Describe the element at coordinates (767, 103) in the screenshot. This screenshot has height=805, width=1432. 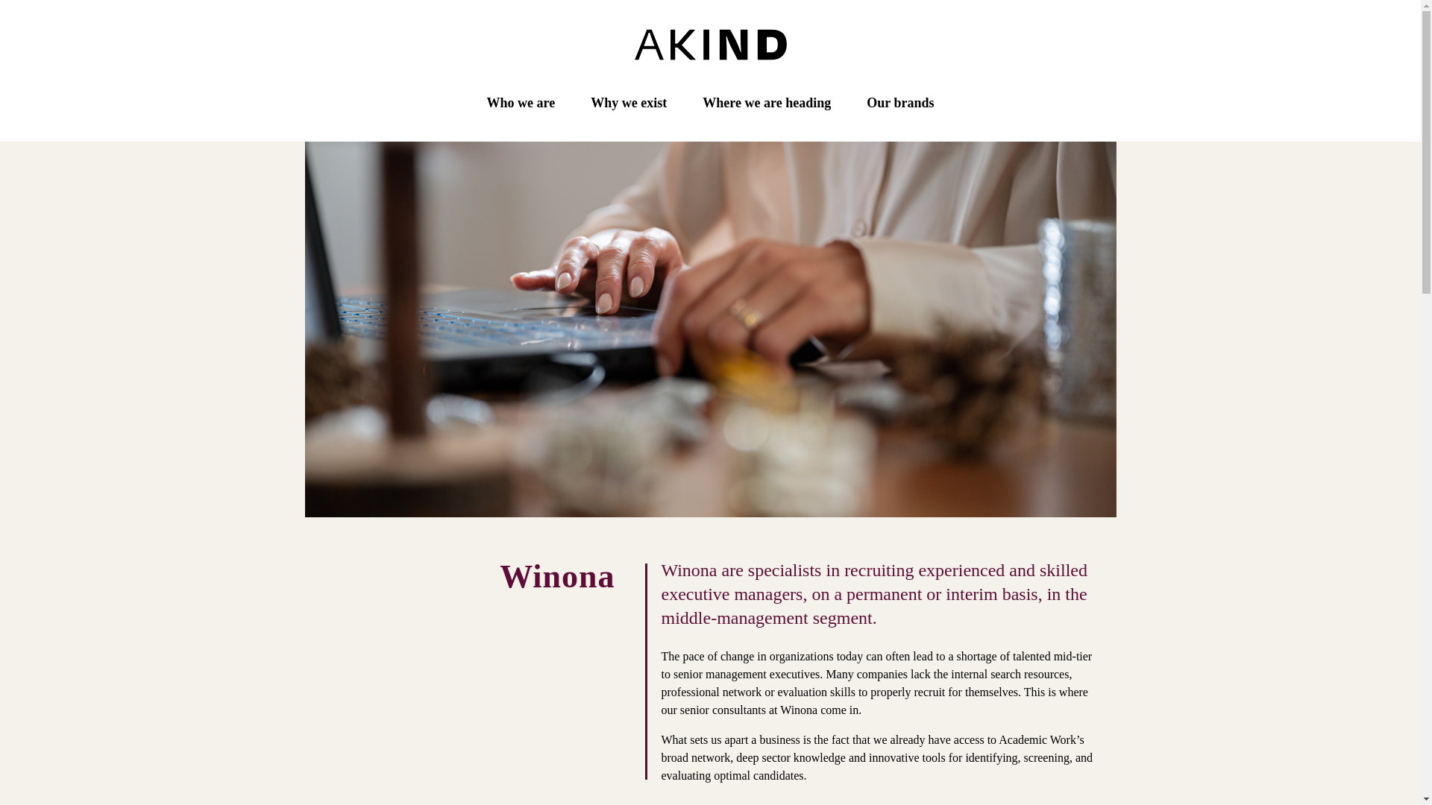
I see `Where we are heading` at that location.